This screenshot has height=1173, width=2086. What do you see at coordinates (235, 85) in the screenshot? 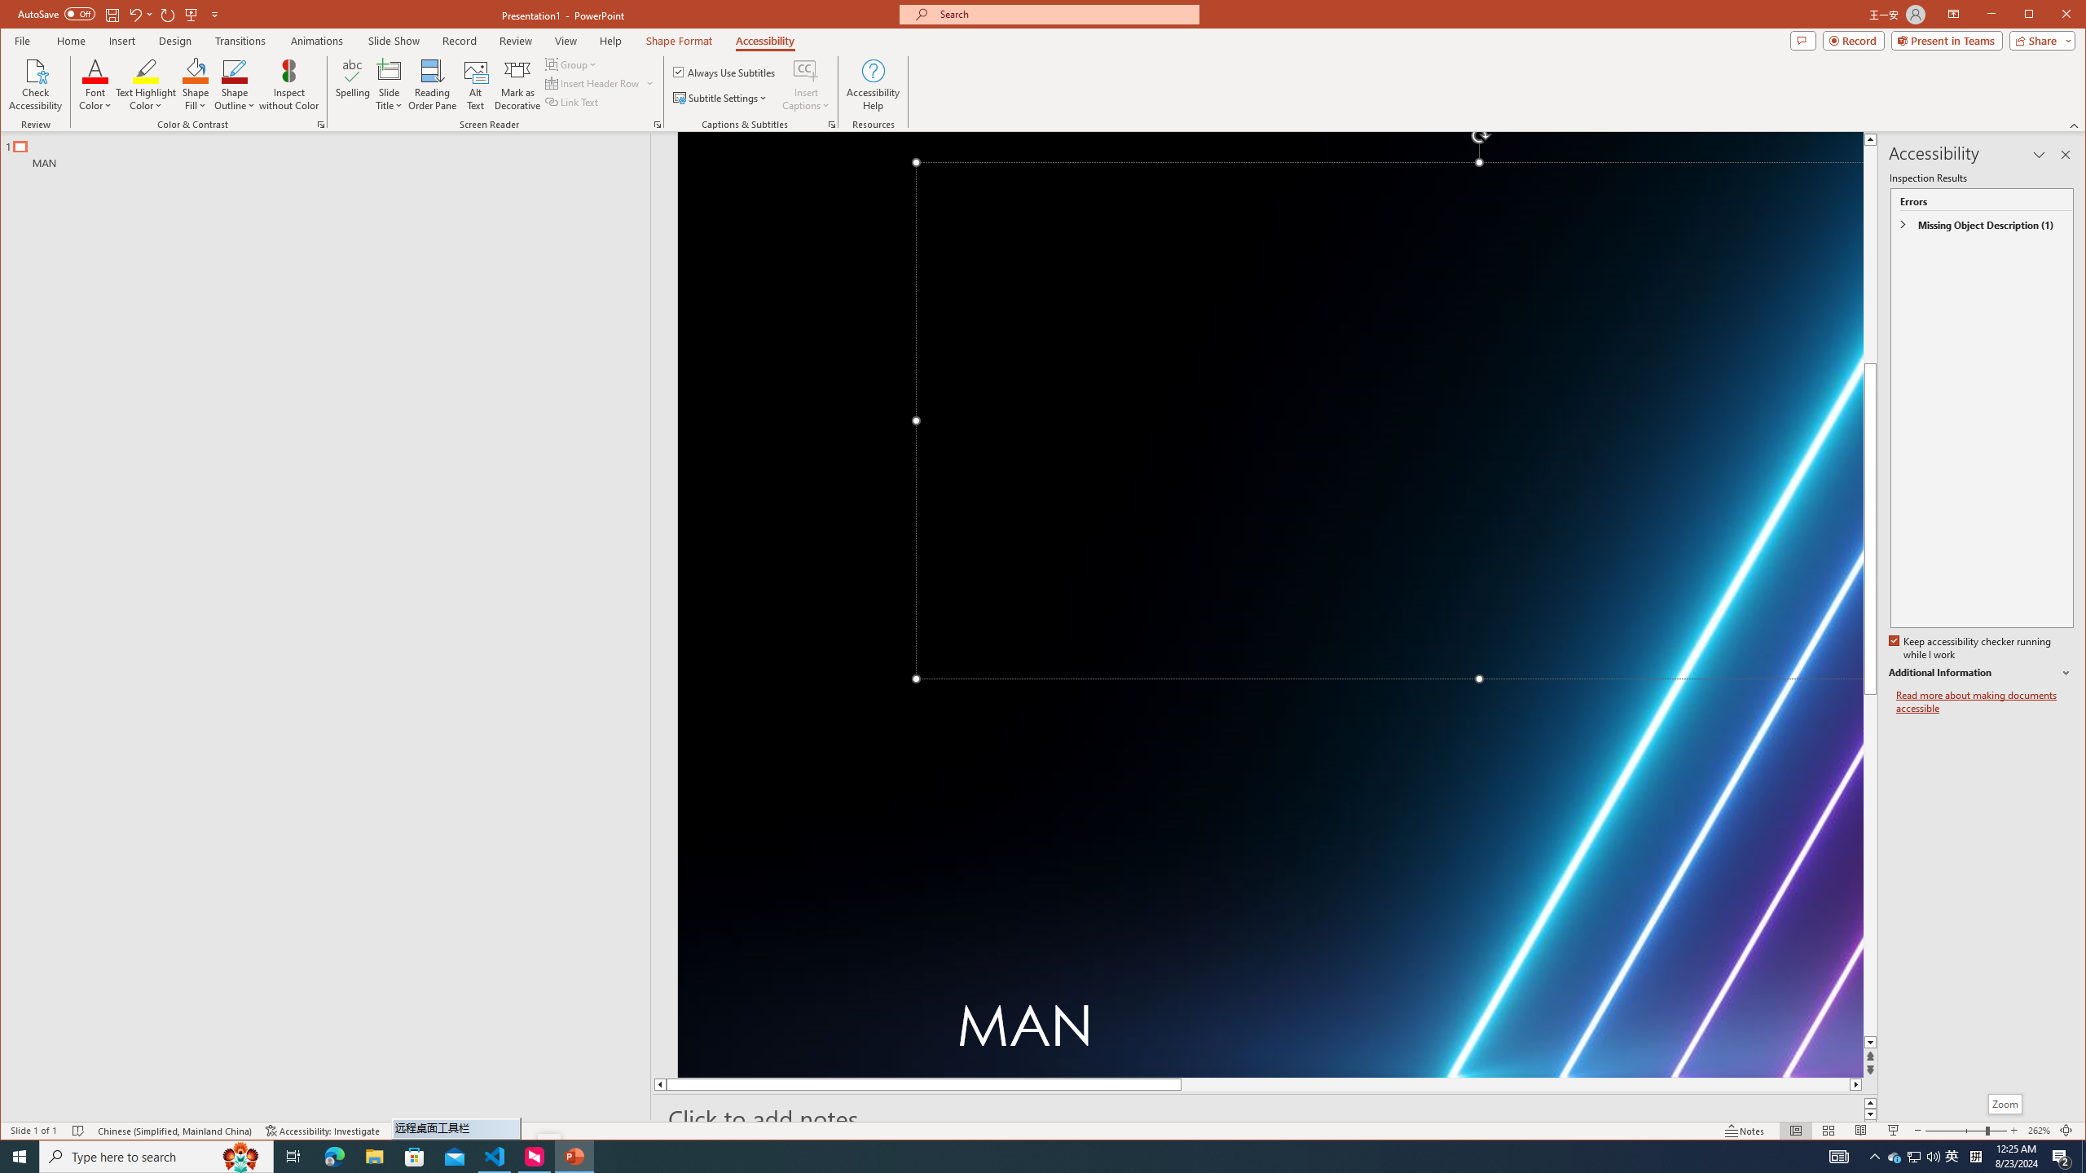
I see `Insert` at bounding box center [235, 85].